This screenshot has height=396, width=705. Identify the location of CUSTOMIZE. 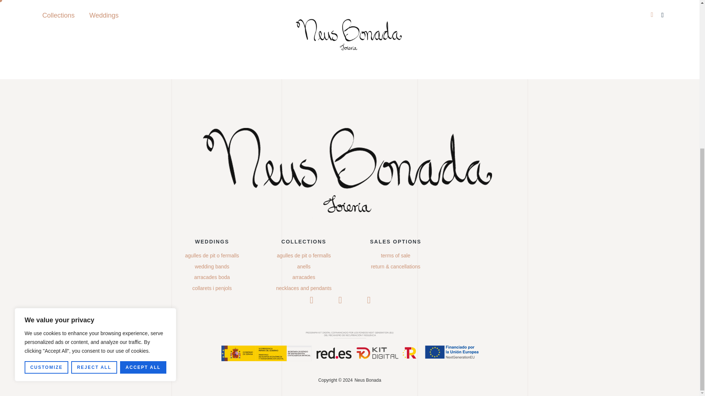
(46, 133).